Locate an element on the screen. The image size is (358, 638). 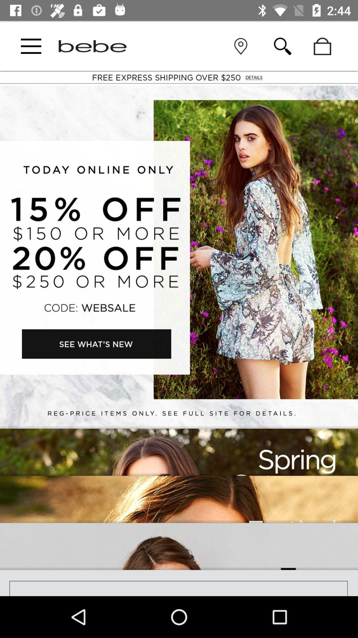
go home is located at coordinates (92, 46).